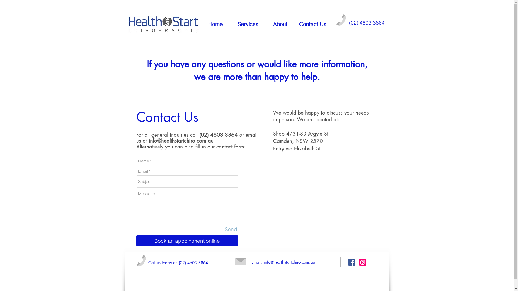 This screenshot has width=518, height=291. Describe the element at coordinates (312, 24) in the screenshot. I see `Contact Us` at that location.